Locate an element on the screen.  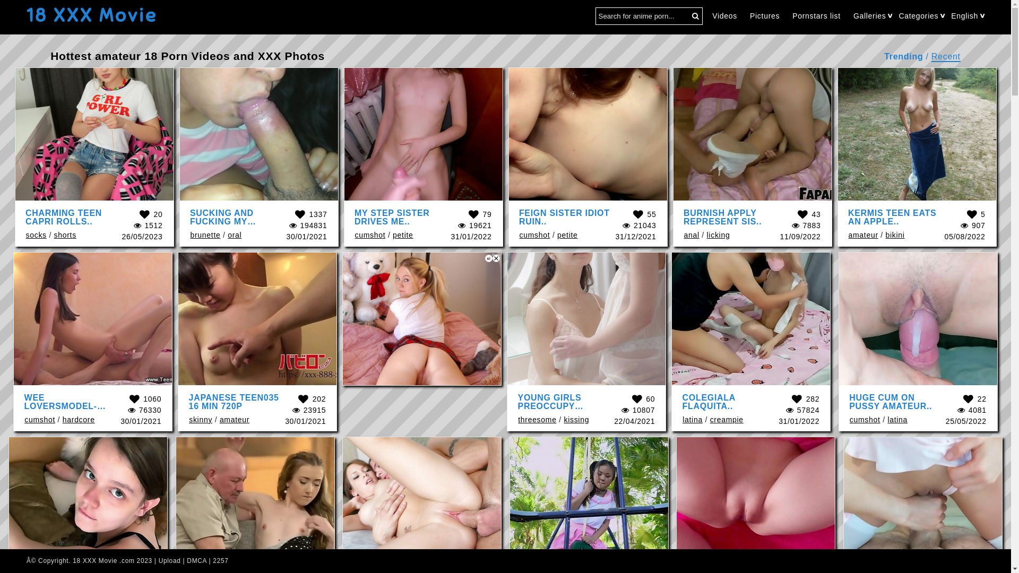
COLEGIALA FLAQUITA.. is located at coordinates (709, 401).